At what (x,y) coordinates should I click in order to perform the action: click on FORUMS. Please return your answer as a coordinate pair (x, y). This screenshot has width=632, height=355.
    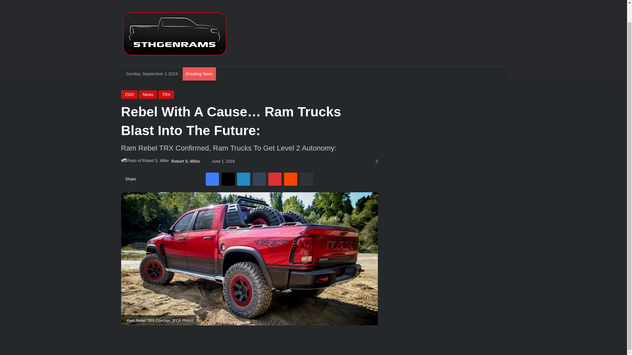
    Looking at the image, I should click on (136, 1).